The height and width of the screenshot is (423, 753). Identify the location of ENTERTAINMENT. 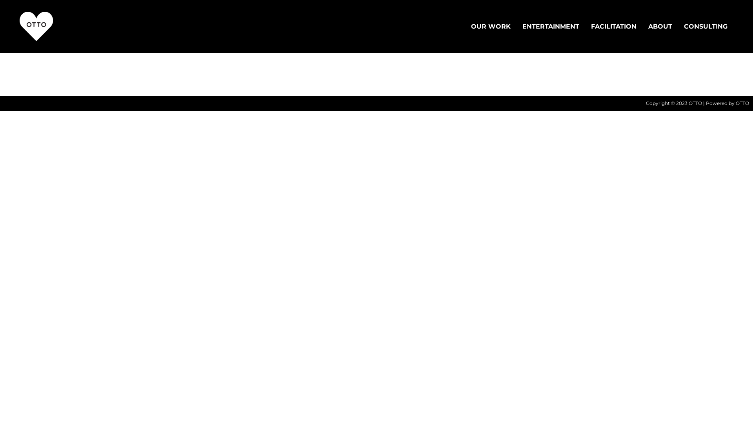
(551, 26).